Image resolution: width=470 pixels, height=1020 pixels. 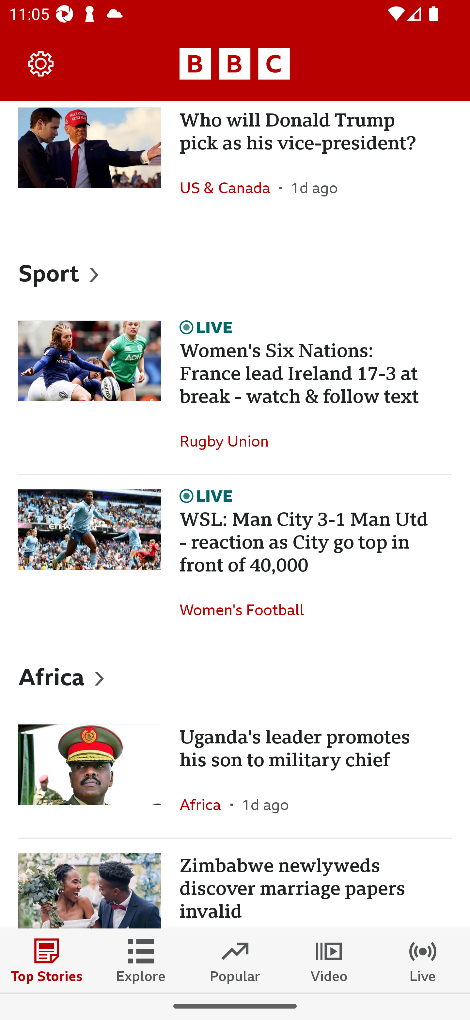 I want to click on US & Canada In the section US & Canada, so click(x=229, y=188).